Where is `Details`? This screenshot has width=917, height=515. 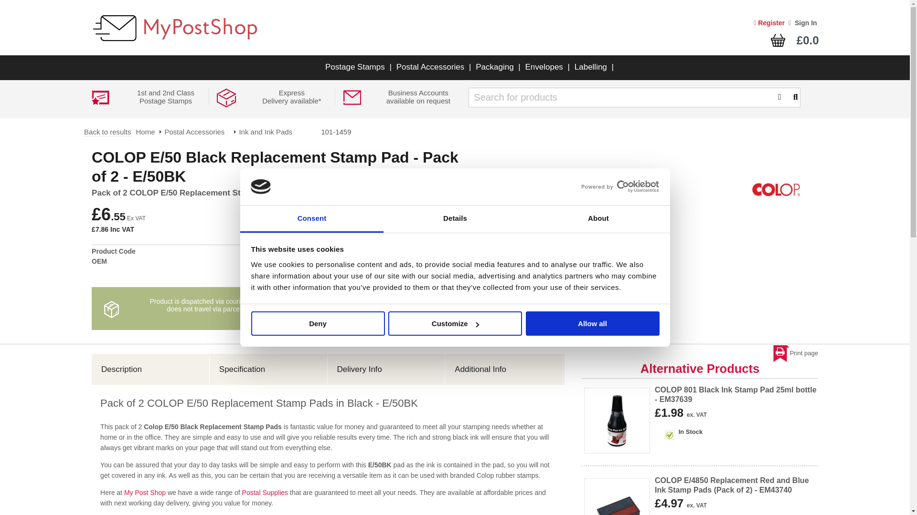
Details is located at coordinates (455, 219).